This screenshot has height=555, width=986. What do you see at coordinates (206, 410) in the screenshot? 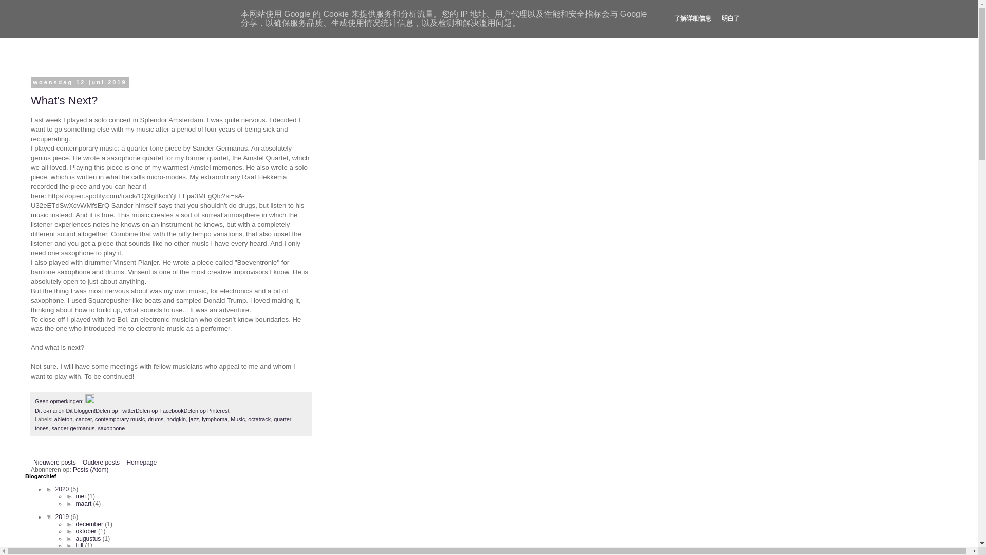
I see `Delen op Pinterest` at bounding box center [206, 410].